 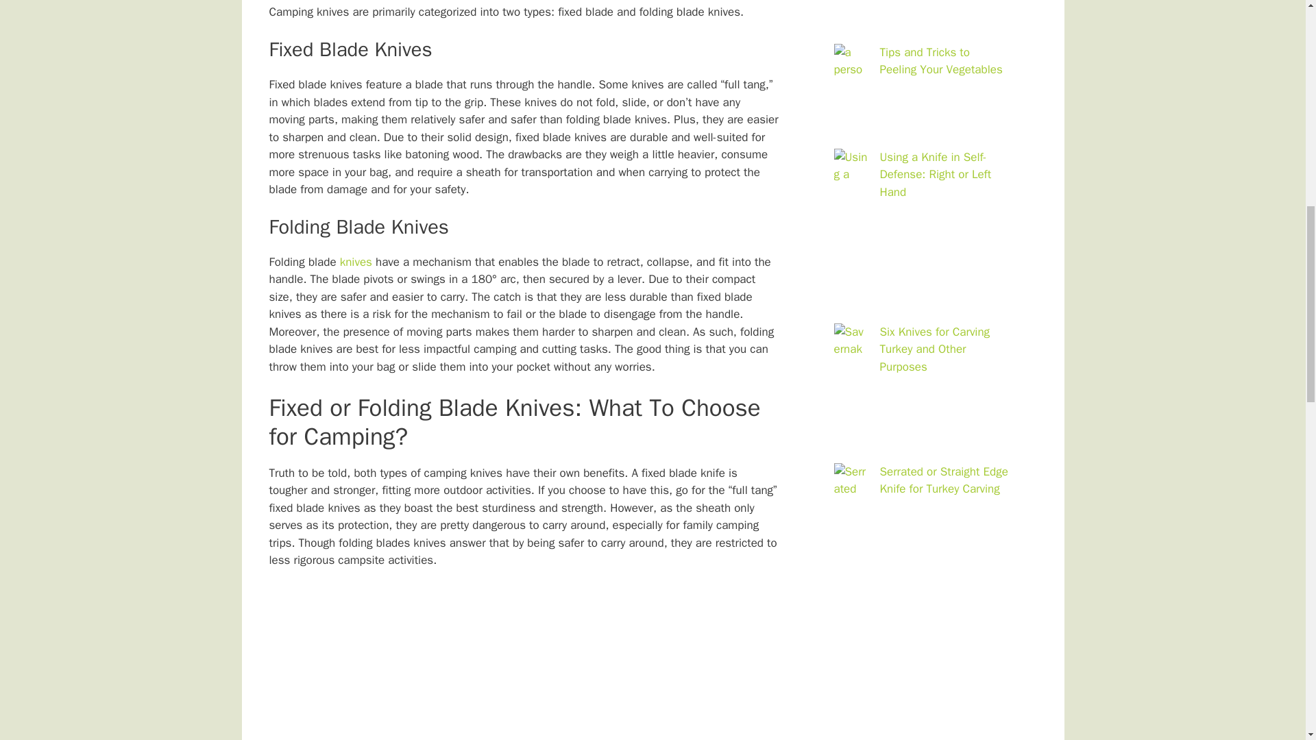 I want to click on Tips and Tricks to Peeling Your Vegetables, so click(x=942, y=61).